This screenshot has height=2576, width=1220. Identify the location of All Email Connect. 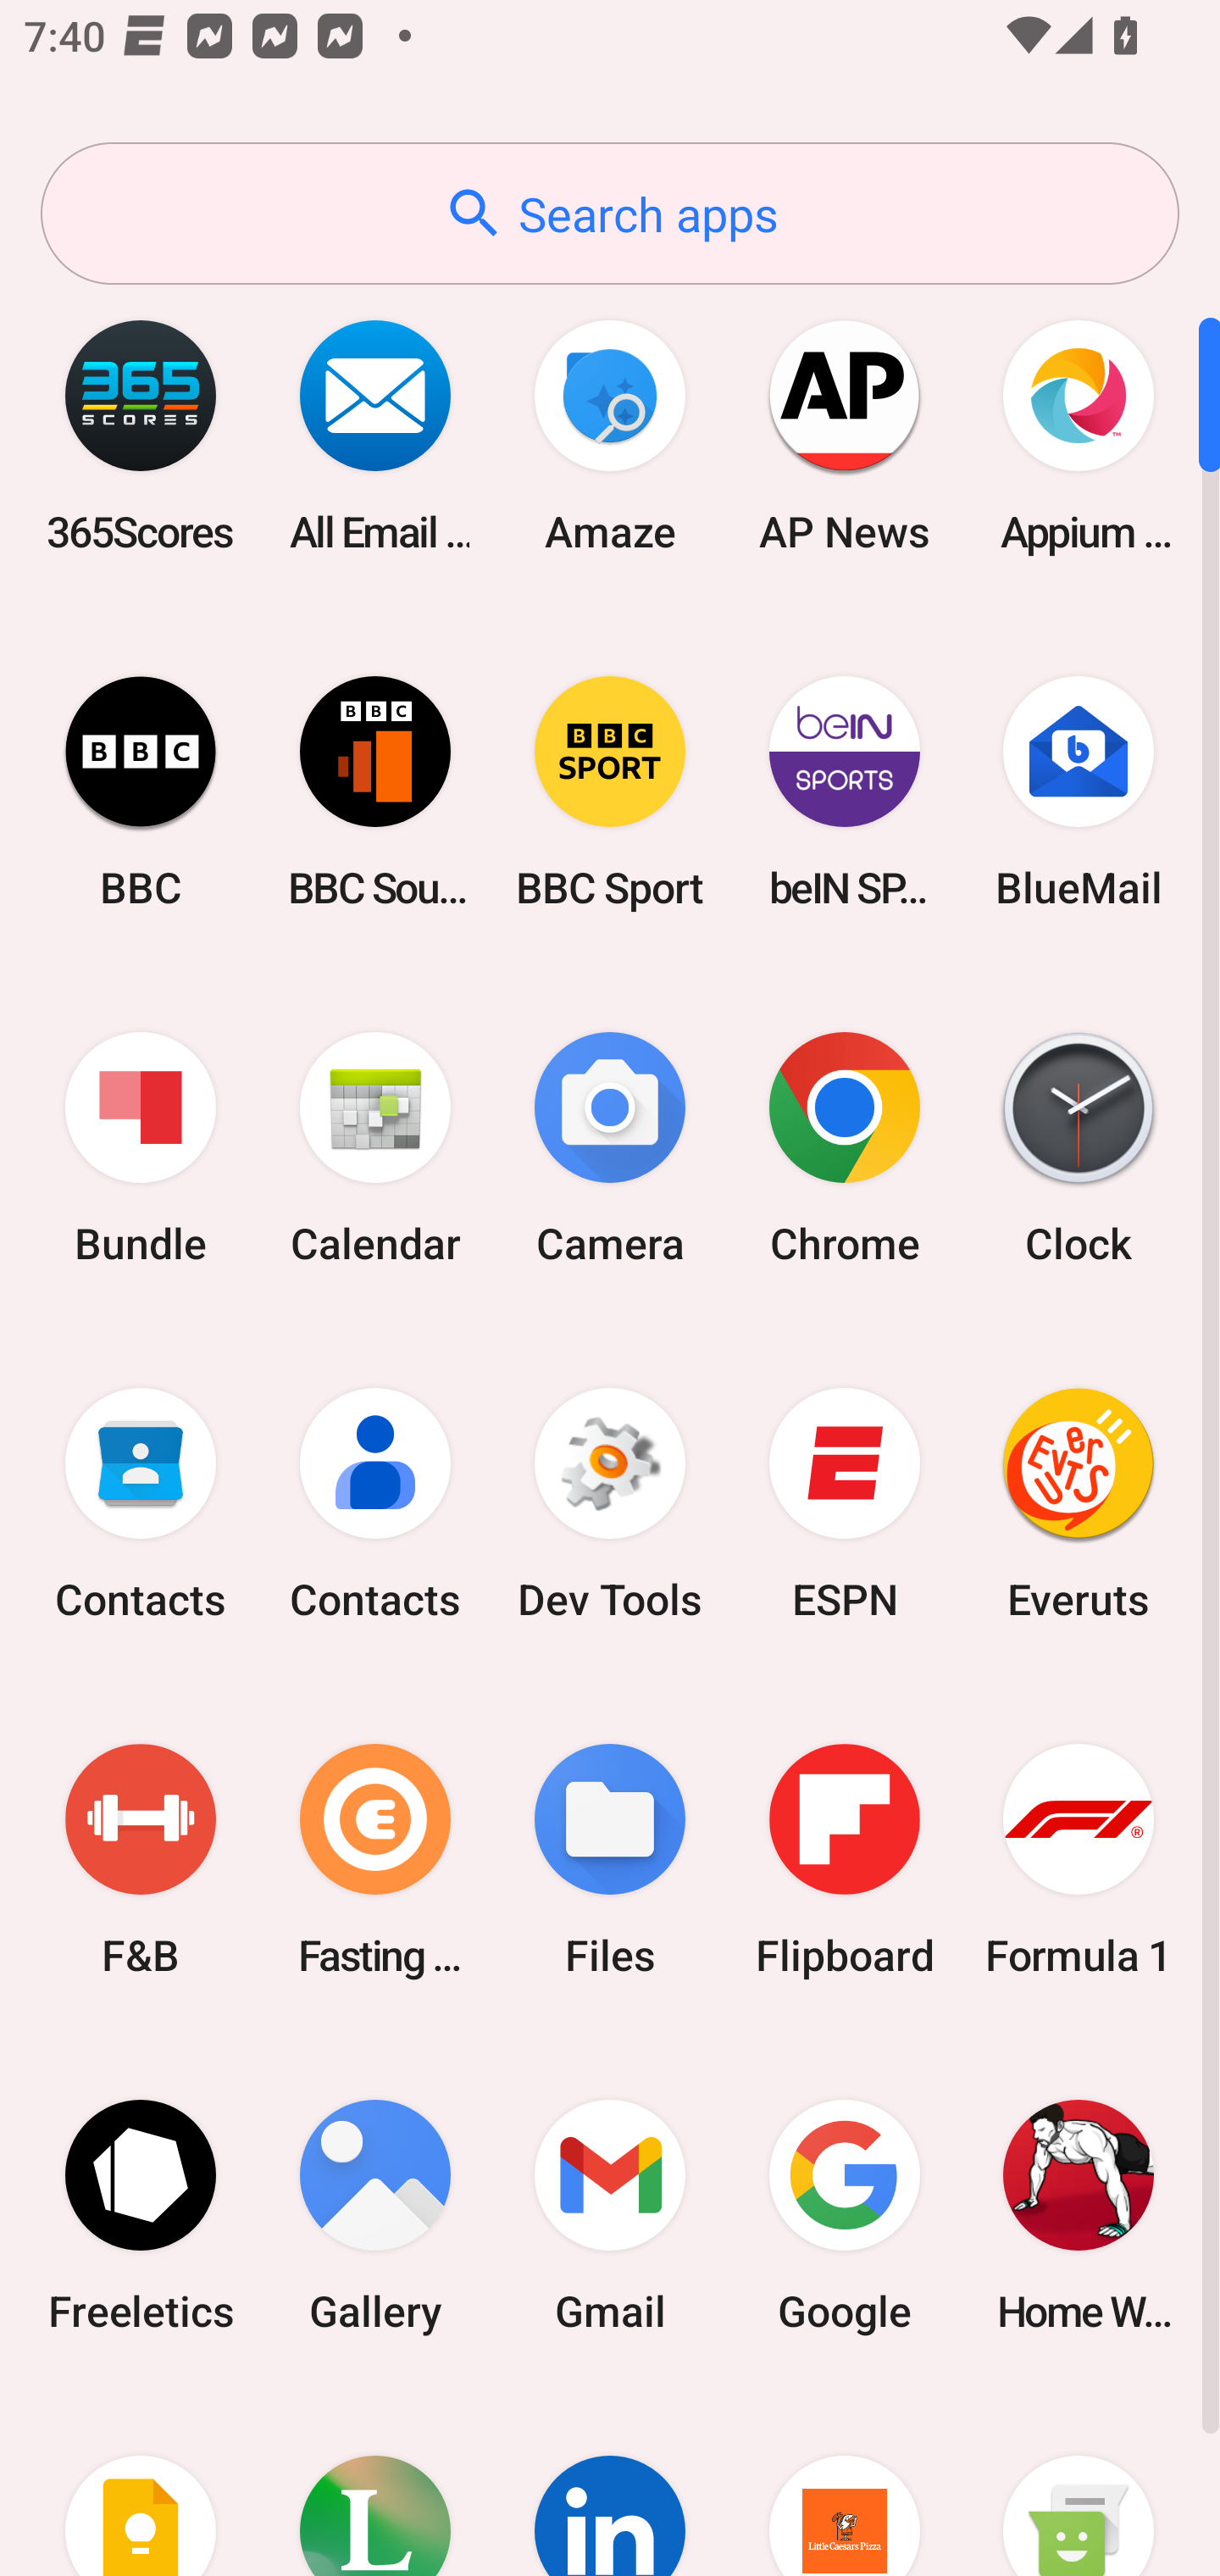
(375, 436).